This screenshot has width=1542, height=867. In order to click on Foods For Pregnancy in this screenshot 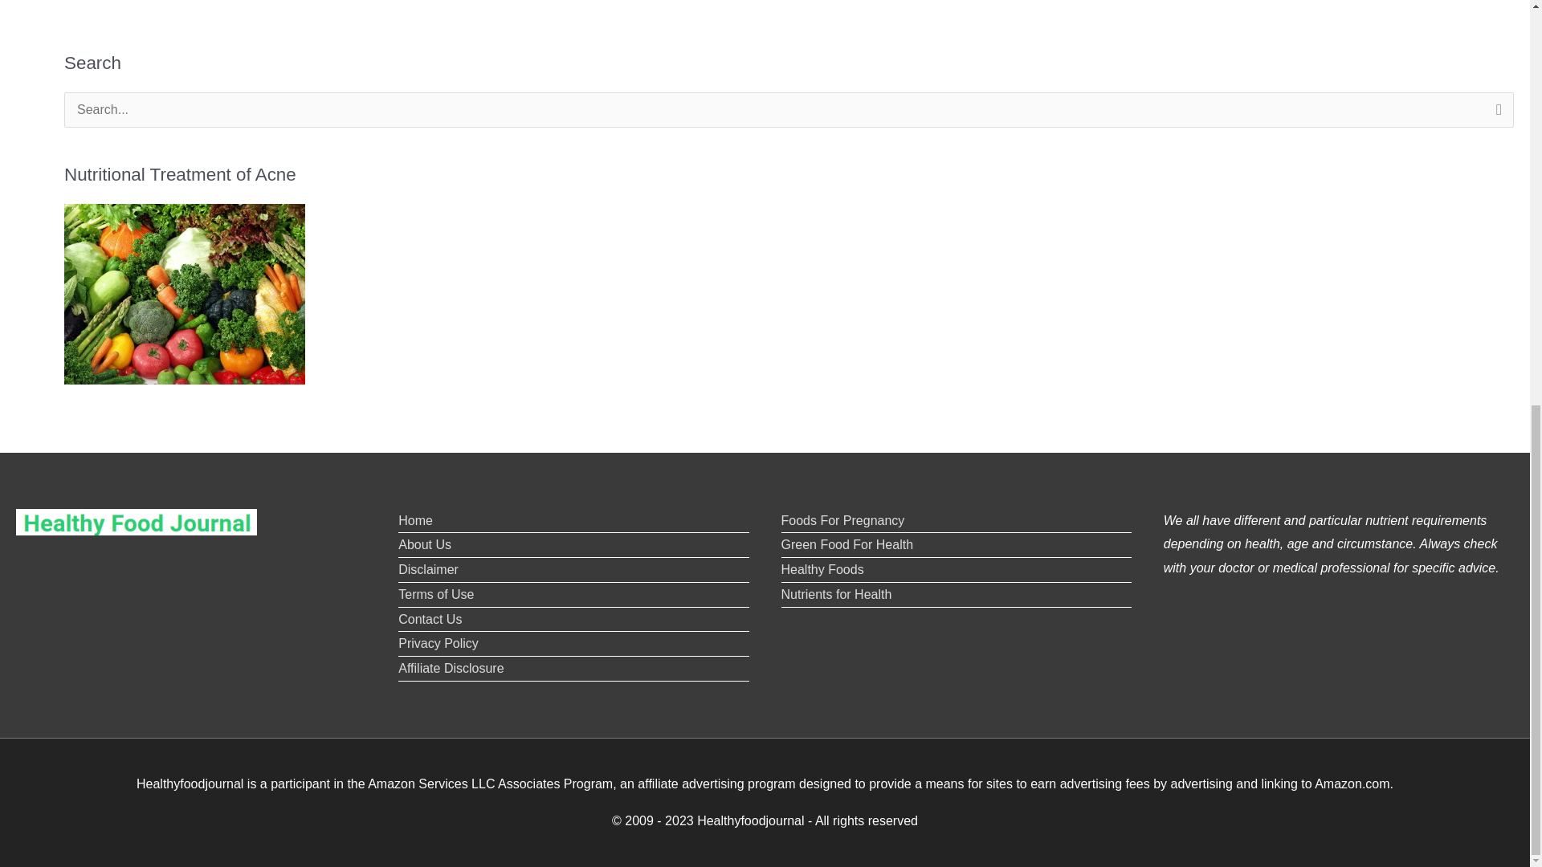, I will do `click(842, 520)`.